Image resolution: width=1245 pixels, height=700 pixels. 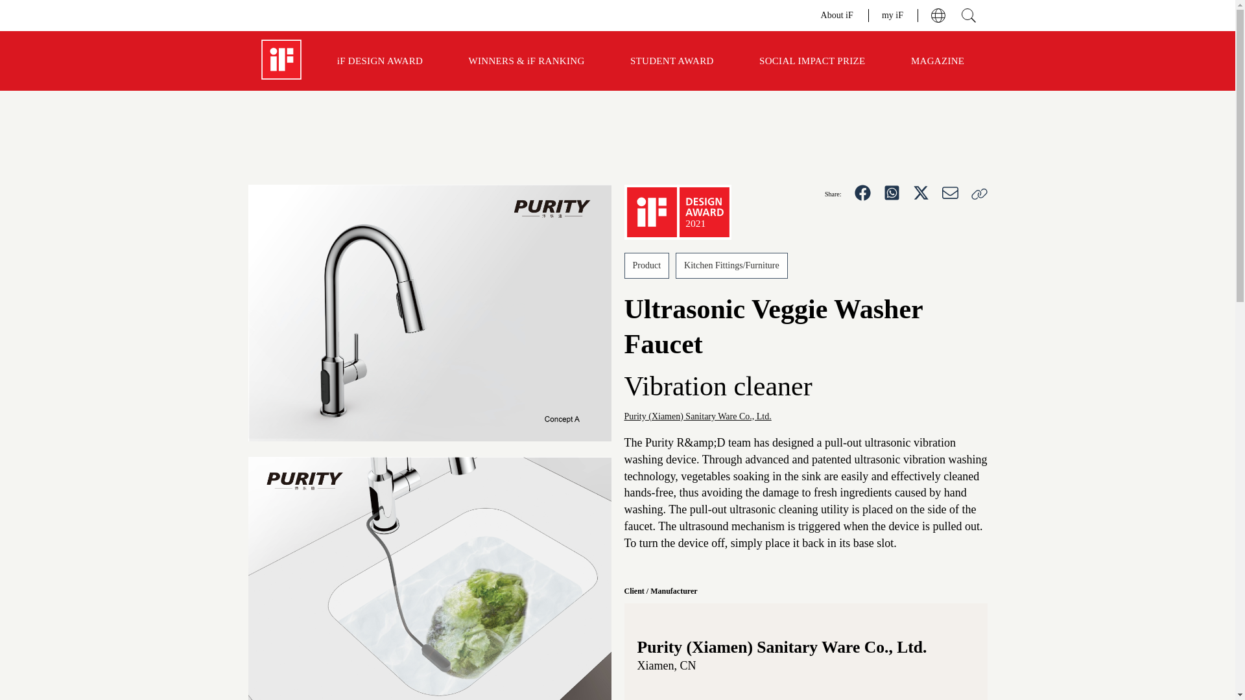 I want to click on About iF, so click(x=838, y=14).